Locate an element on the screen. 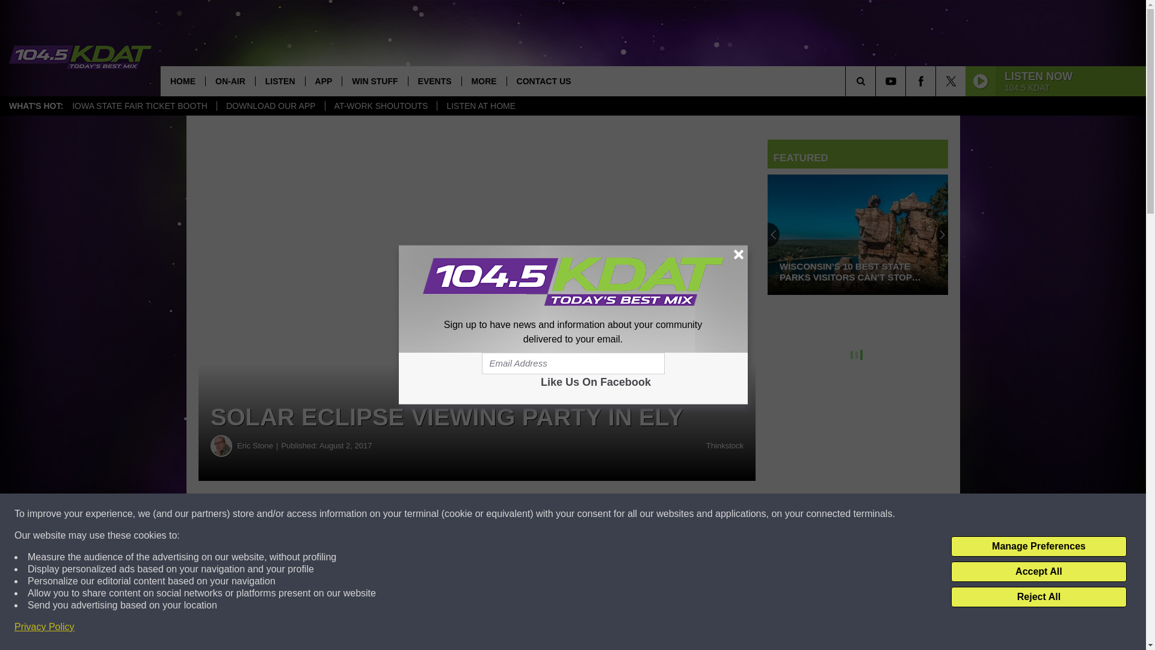 The width and height of the screenshot is (1155, 650). Share on Facebook is located at coordinates (366, 514).